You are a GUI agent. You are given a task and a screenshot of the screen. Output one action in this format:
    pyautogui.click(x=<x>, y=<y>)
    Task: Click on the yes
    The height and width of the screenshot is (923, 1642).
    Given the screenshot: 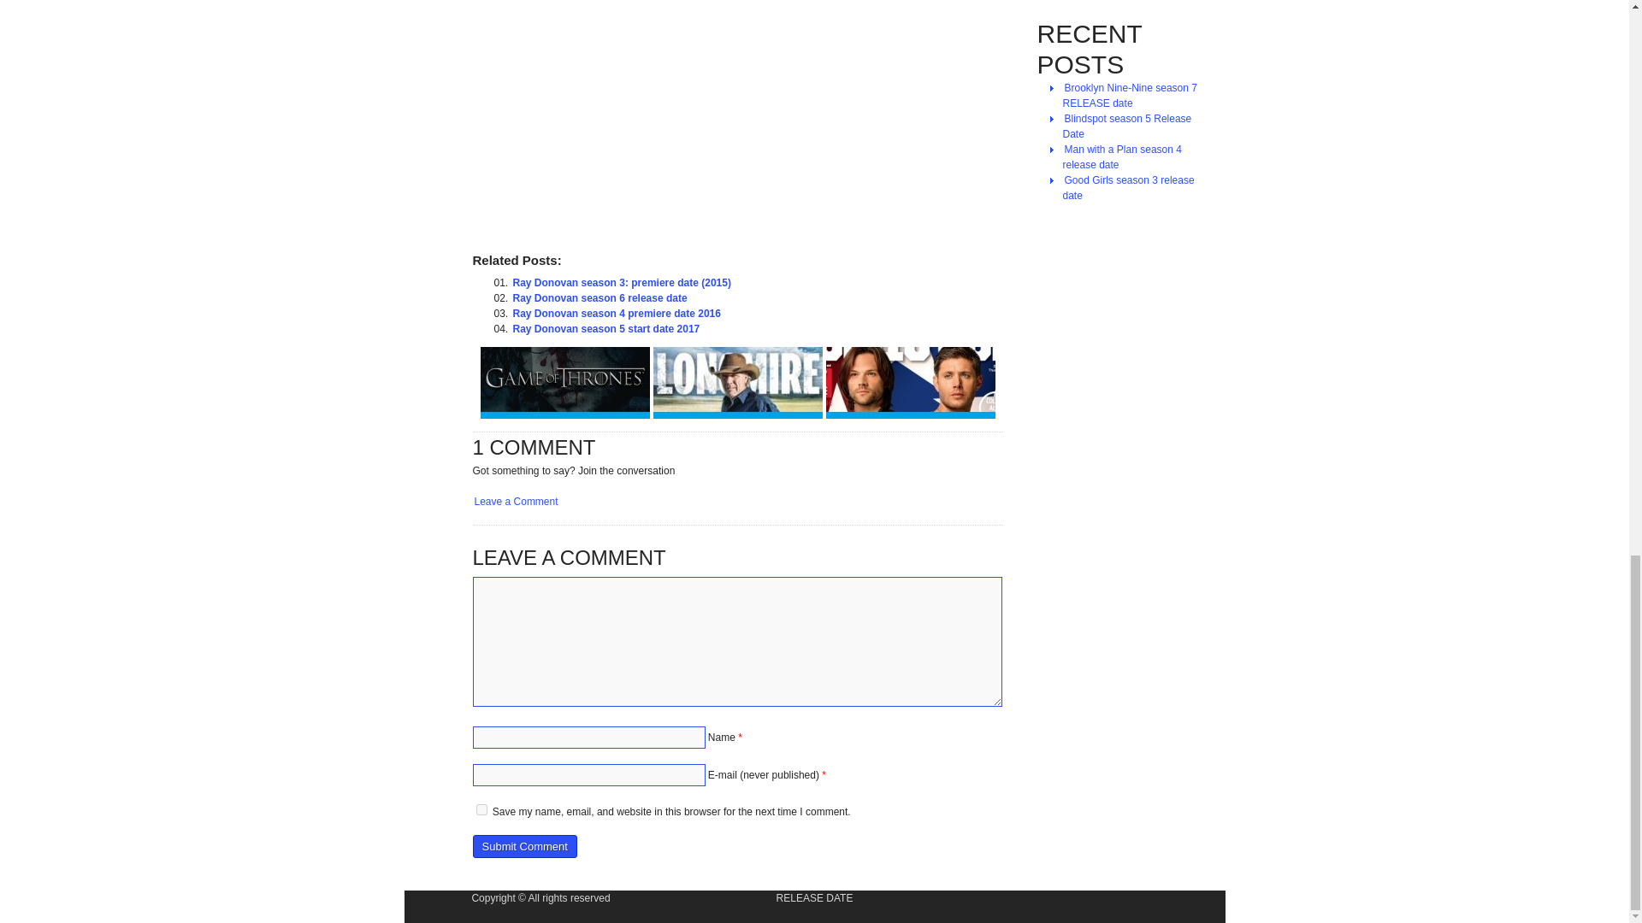 What is the action you would take?
    pyautogui.click(x=481, y=808)
    